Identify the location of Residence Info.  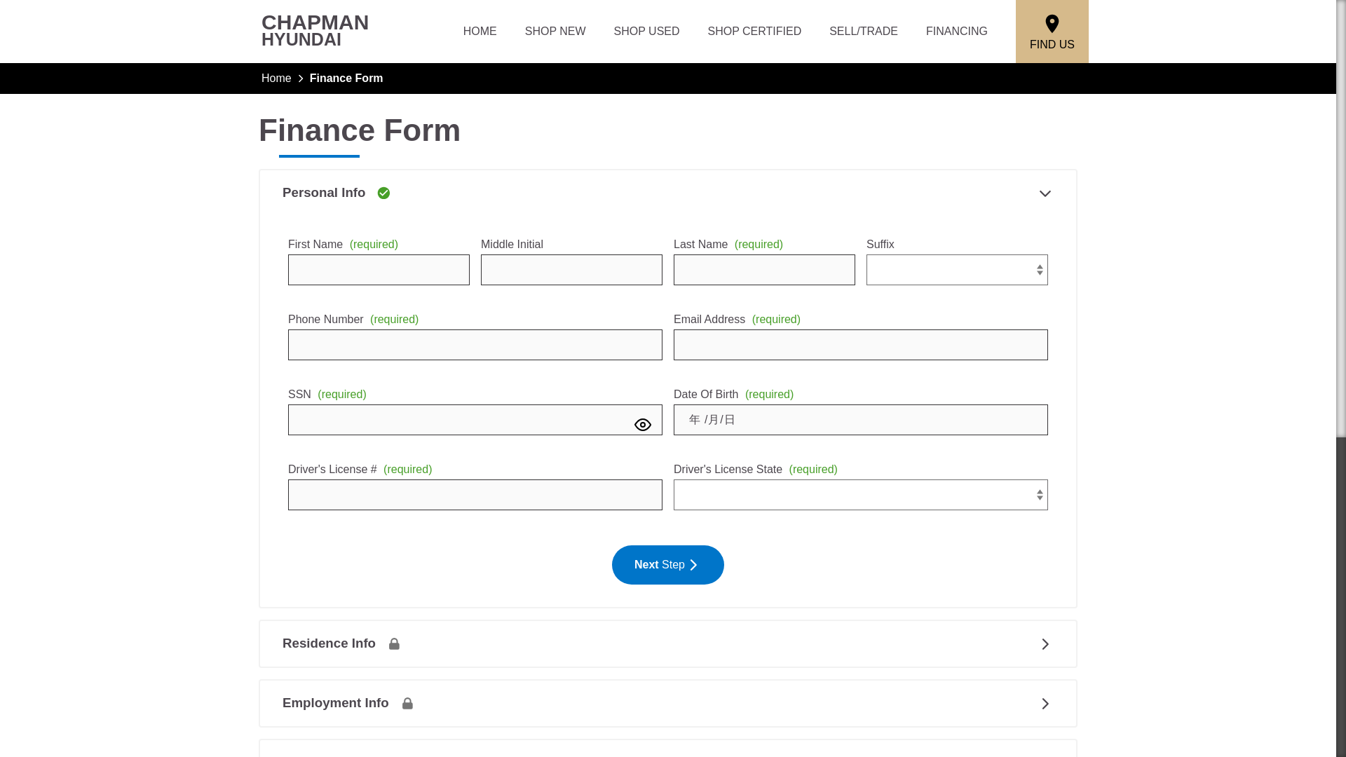
(316, 32).